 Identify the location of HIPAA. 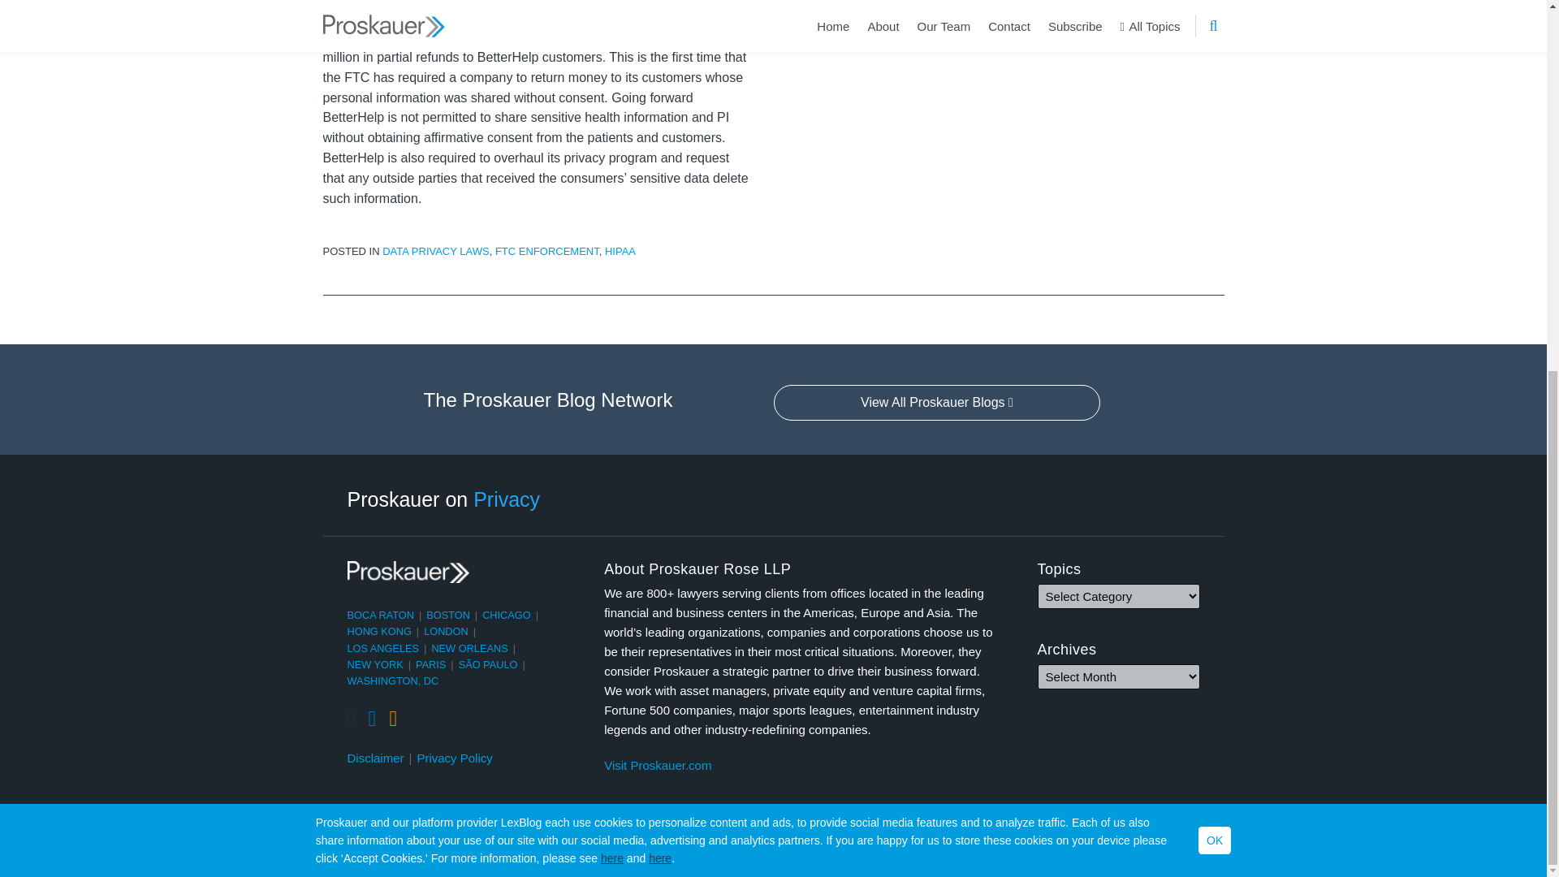
(620, 252).